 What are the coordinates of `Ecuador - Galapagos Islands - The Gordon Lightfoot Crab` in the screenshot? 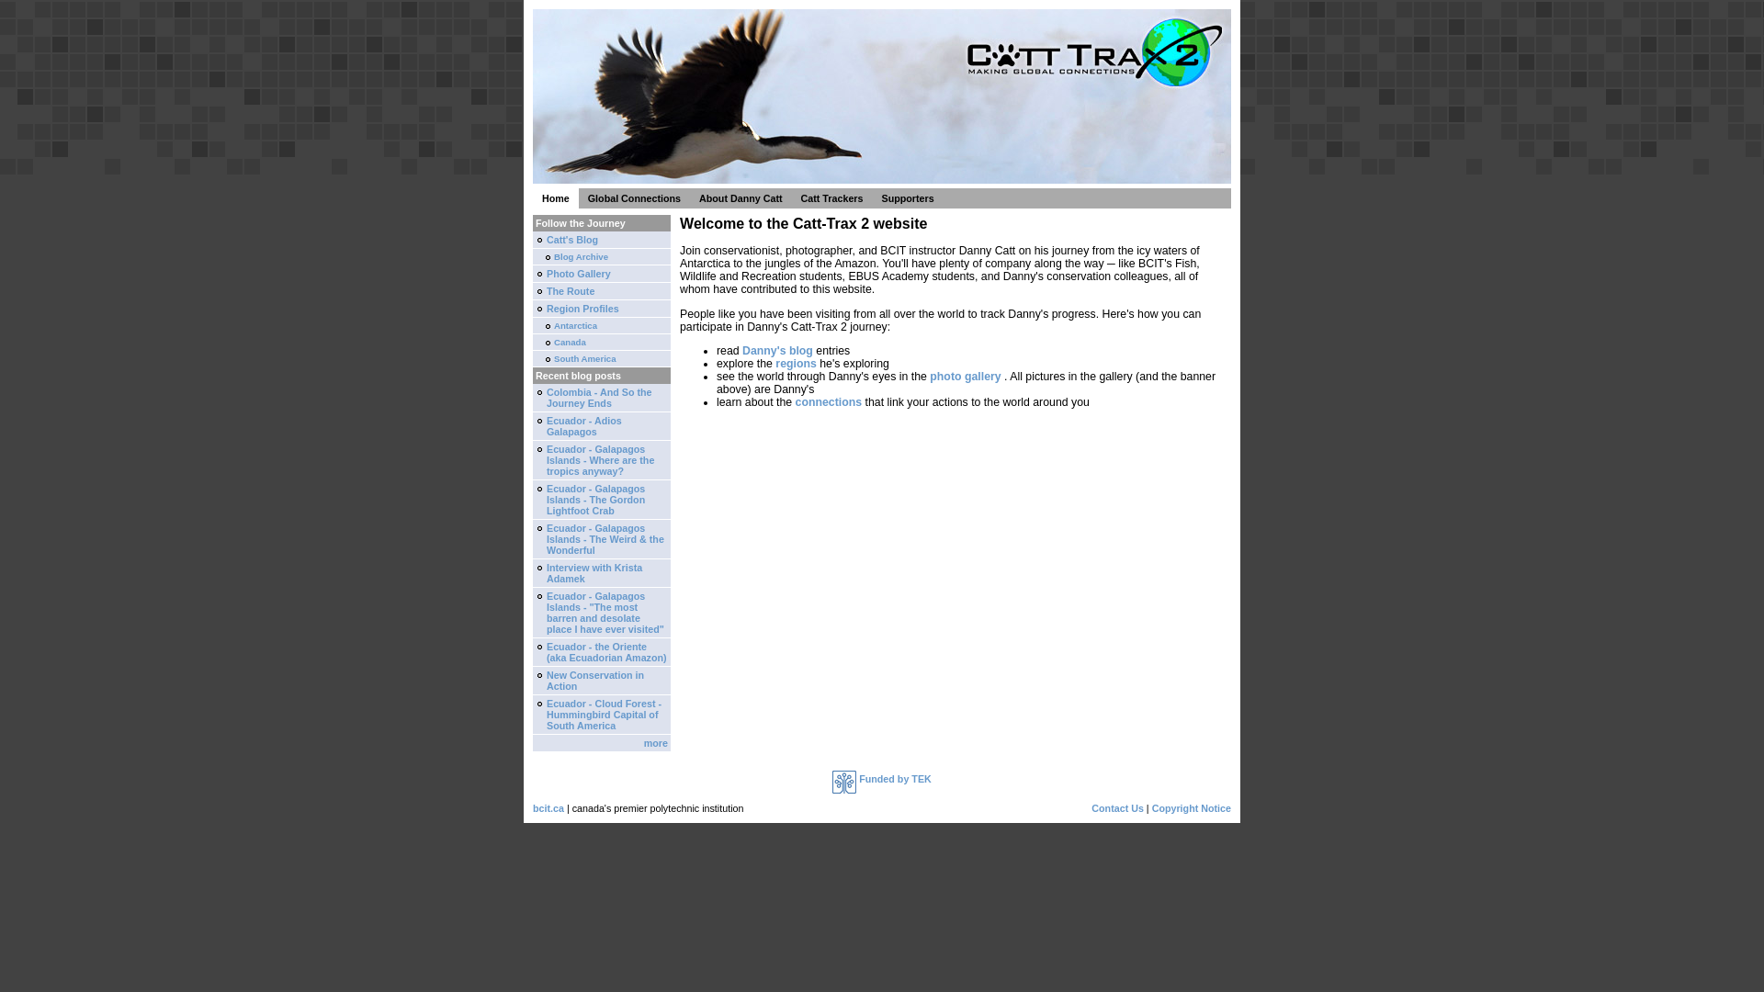 It's located at (602, 500).